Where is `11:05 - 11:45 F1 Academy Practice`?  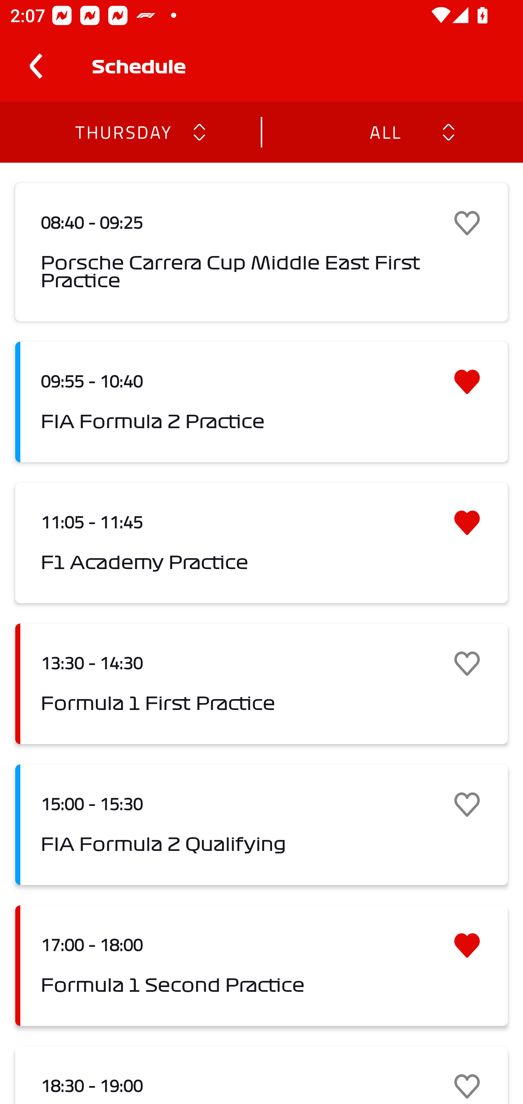 11:05 - 11:45 F1 Academy Practice is located at coordinates (261, 543).